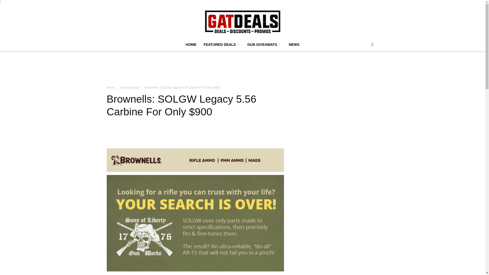 The image size is (489, 275). Describe the element at coordinates (243, 68) in the screenshot. I see `3rd party ad content` at that location.